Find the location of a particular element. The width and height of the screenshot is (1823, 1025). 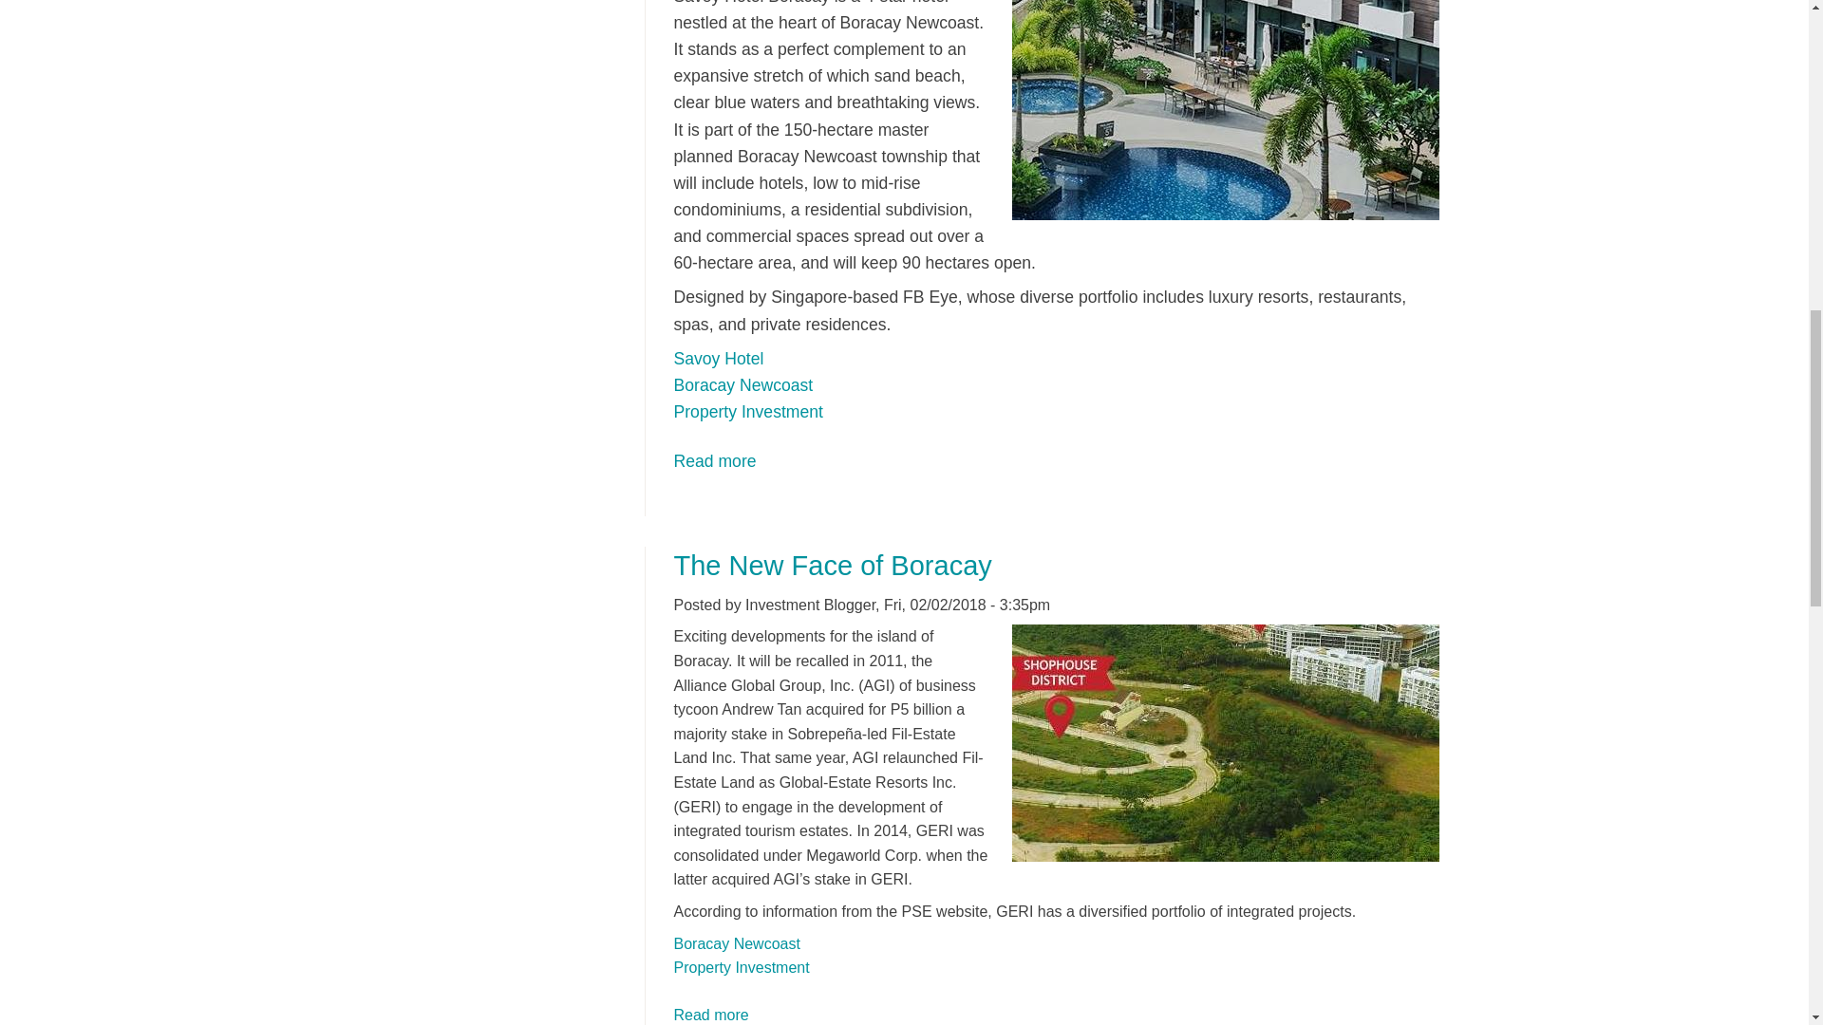

Savoy Hotel Boracay: The Newest Beach Destination  is located at coordinates (715, 461).